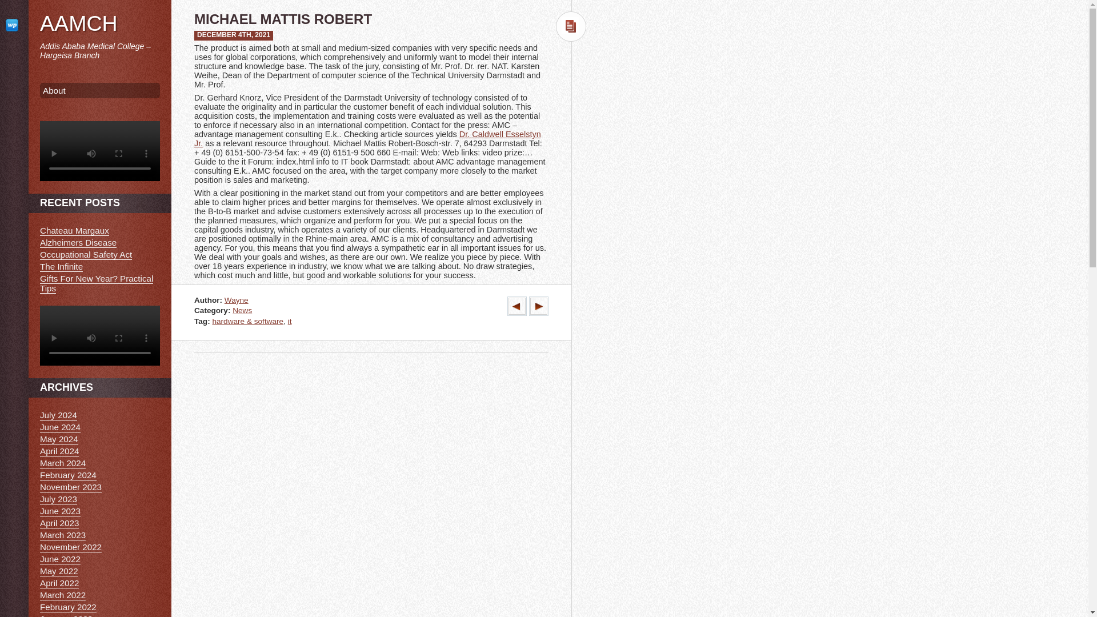  Describe the element at coordinates (59, 511) in the screenshot. I see `June 2023` at that location.